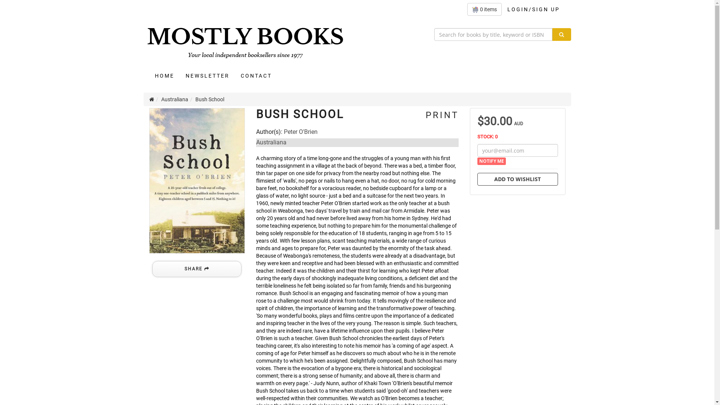 The width and height of the screenshot is (720, 405). What do you see at coordinates (208, 76) in the screenshot?
I see `NEWSLETTER` at bounding box center [208, 76].